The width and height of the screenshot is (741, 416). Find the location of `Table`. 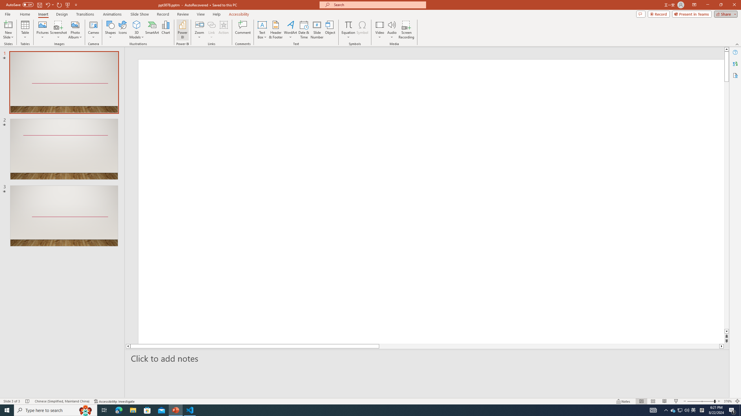

Table is located at coordinates (25, 30).